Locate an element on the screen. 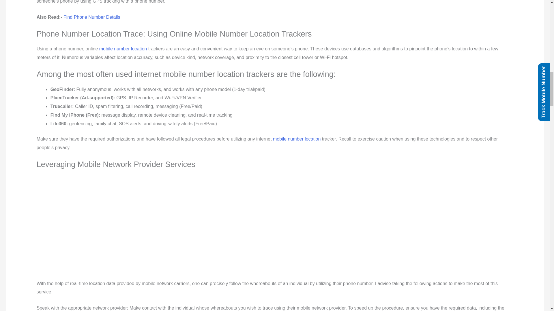 The image size is (554, 311). Click the link to check more about Track Mobile Phone is located at coordinates (297, 139).